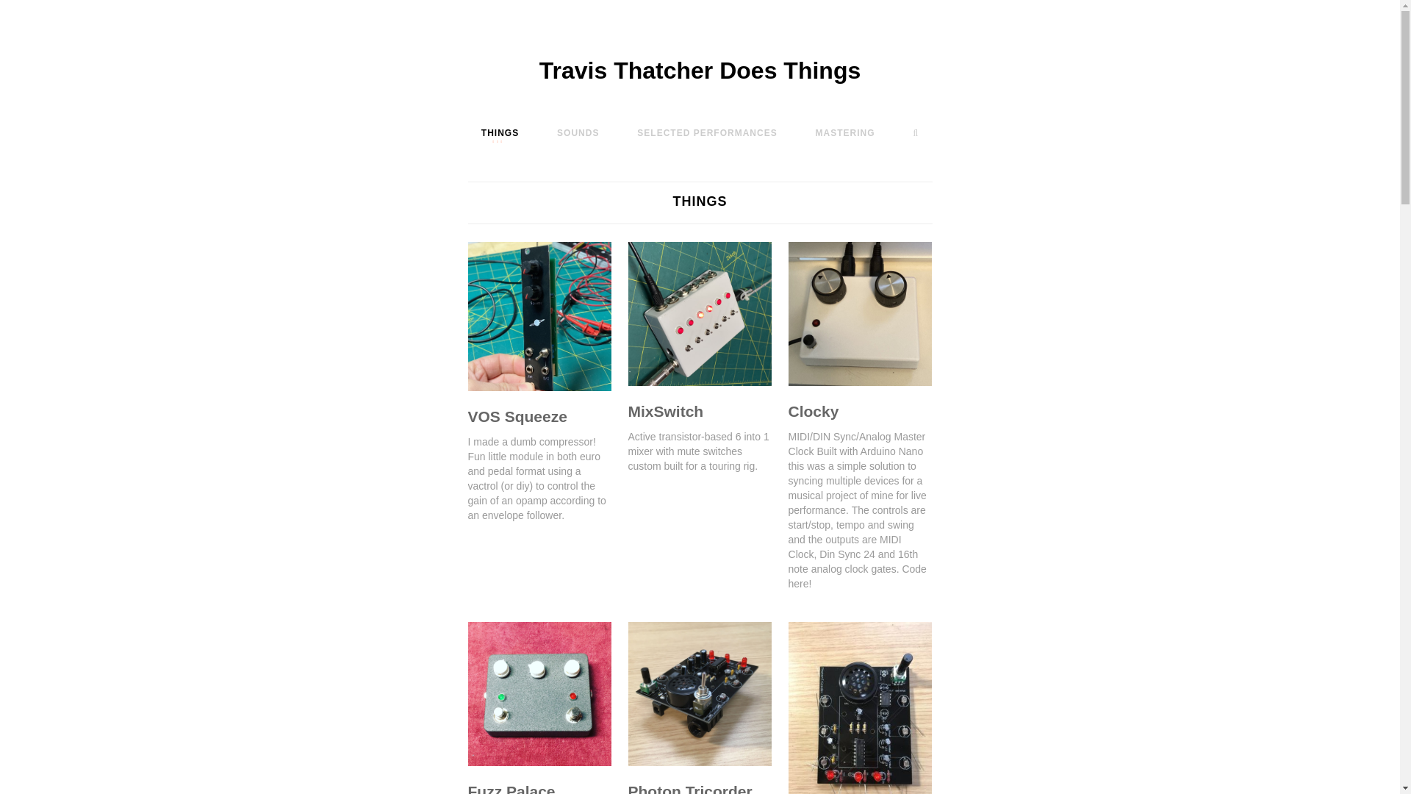 Image resolution: width=1411 pixels, height=794 pixels. What do you see at coordinates (706, 132) in the screenshot?
I see `SELECTED PERFORMANCES` at bounding box center [706, 132].